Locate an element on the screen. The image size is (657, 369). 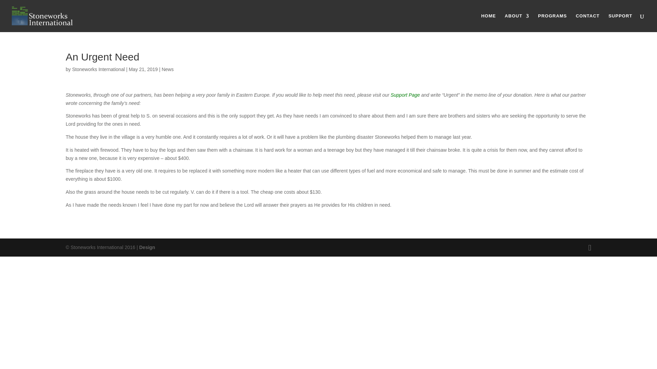
ABOUT is located at coordinates (517, 23).